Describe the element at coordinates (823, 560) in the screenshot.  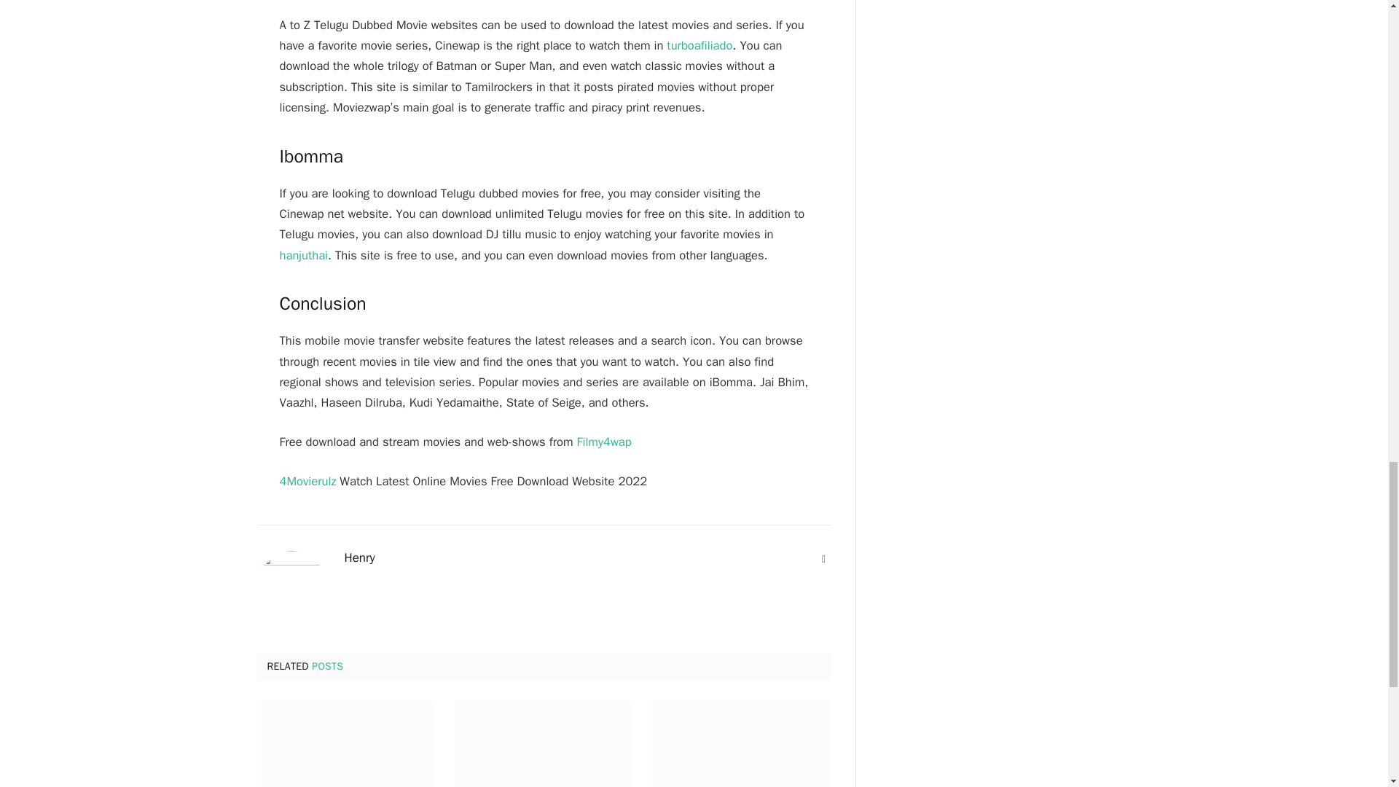
I see `Website` at that location.